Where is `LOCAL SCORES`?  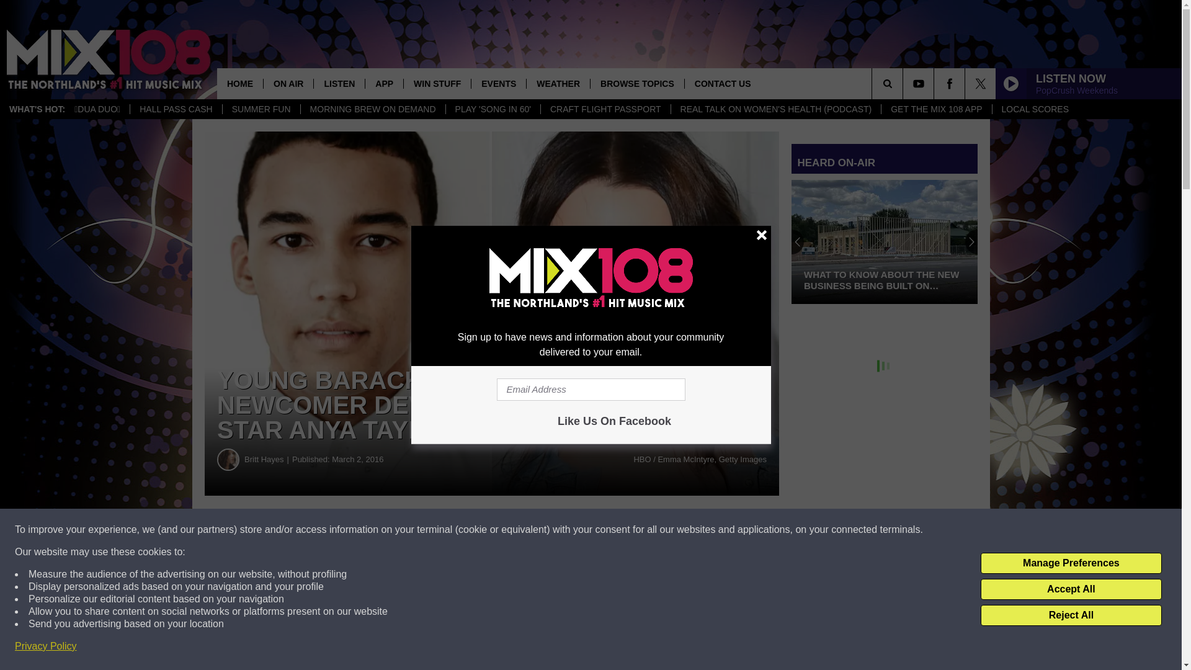
LOCAL SCORES is located at coordinates (1035, 109).